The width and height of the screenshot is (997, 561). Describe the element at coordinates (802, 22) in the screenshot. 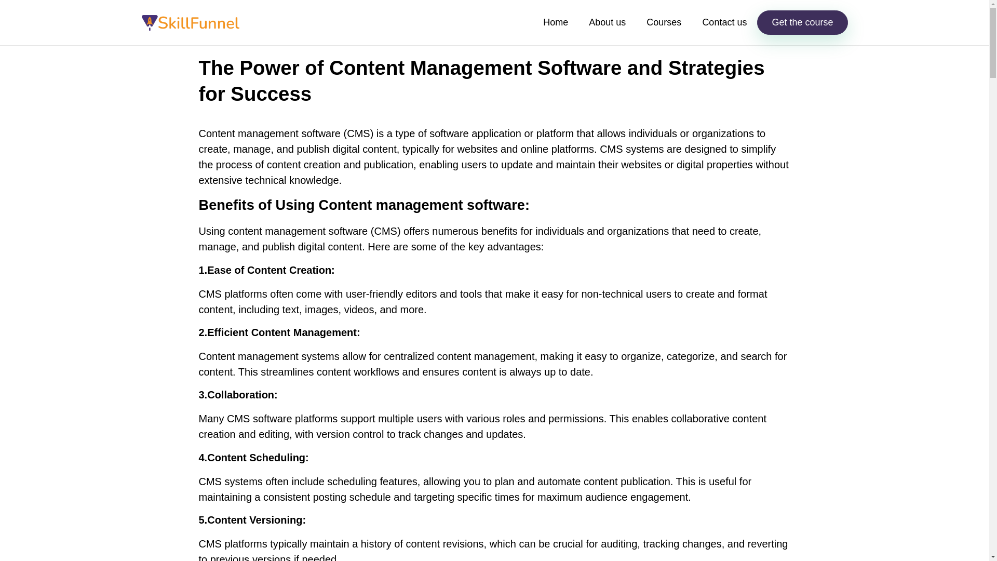

I see `Get the course` at that location.